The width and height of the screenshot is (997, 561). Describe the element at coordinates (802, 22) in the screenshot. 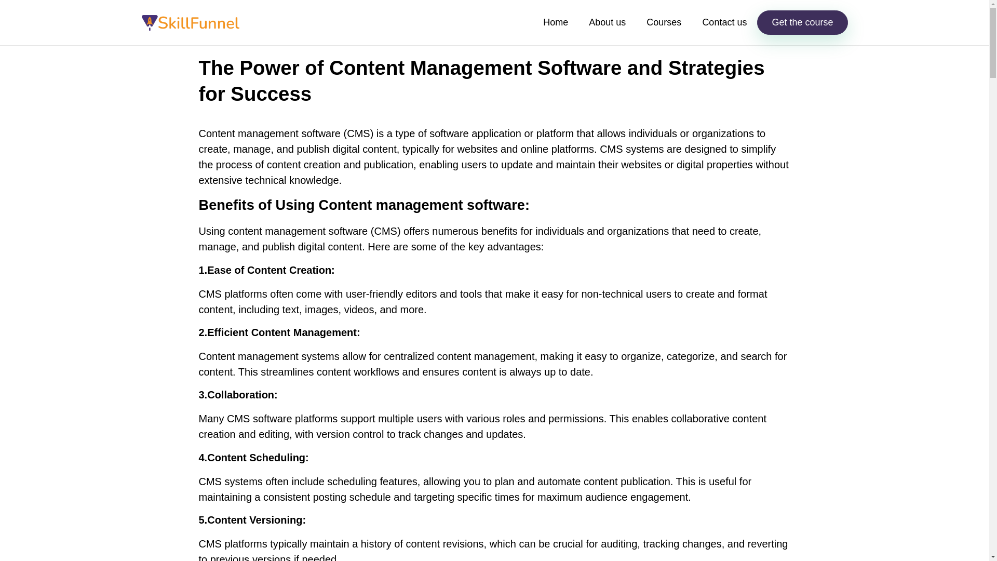

I see `Get the course` at that location.